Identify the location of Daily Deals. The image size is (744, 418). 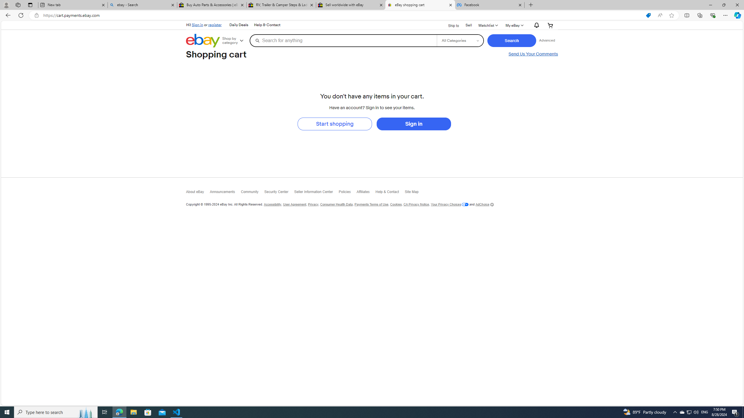
(239, 25).